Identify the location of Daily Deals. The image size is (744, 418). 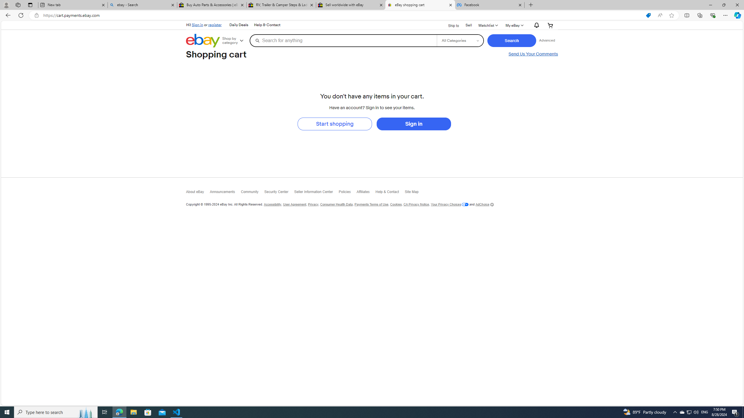
(239, 25).